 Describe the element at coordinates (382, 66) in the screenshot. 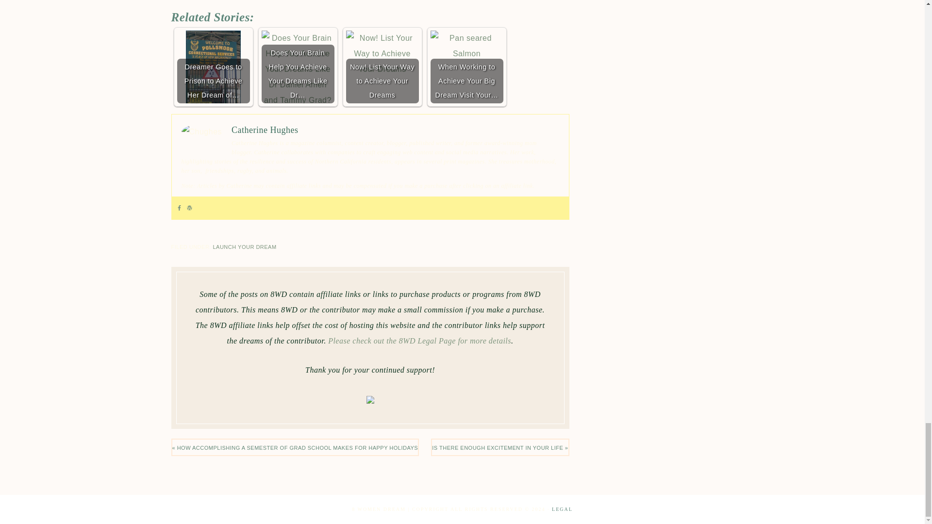

I see `Now! List Your Way to Achieve Your Dreams` at that location.